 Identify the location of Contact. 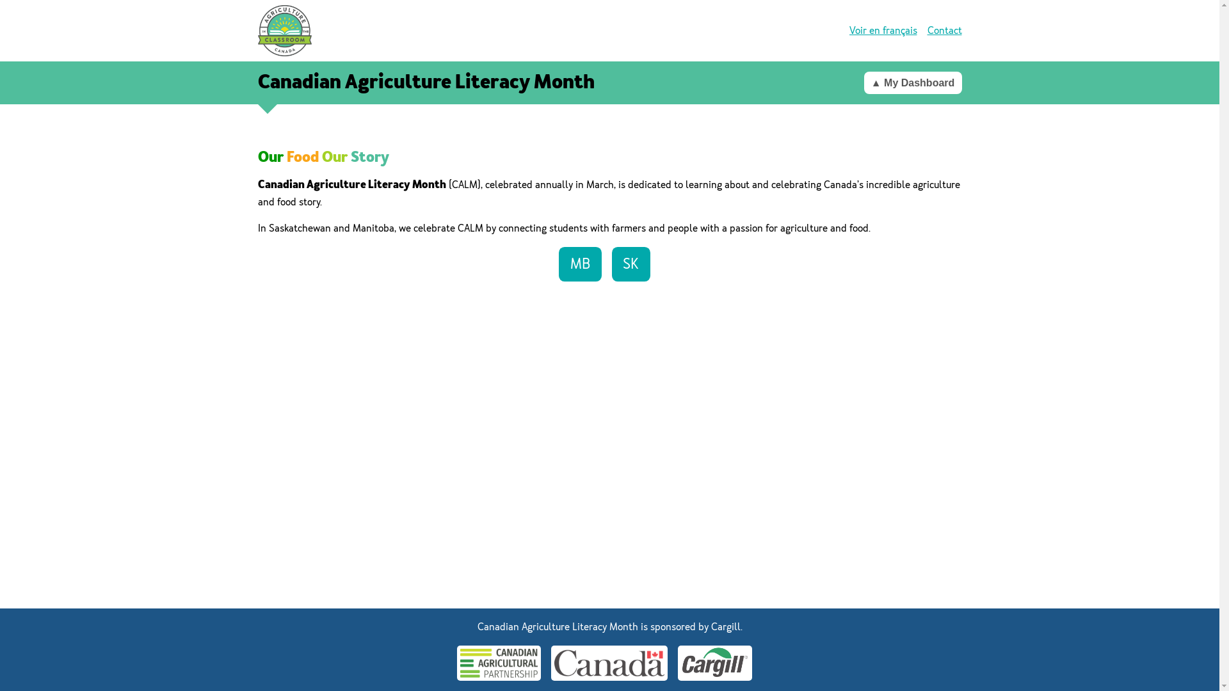
(944, 31).